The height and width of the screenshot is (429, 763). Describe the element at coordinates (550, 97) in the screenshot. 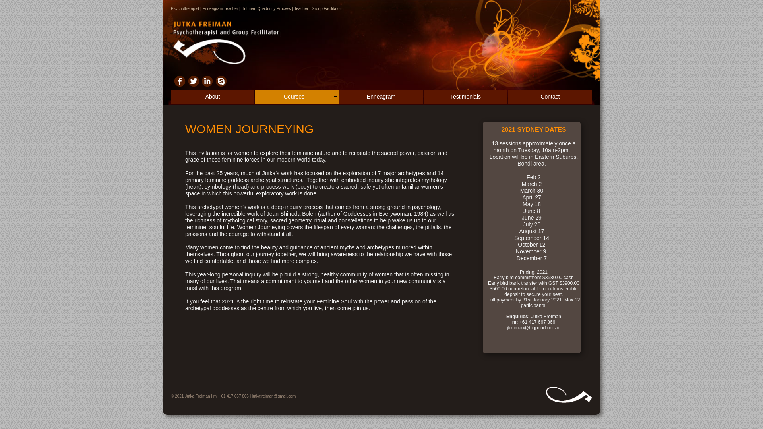

I see `Contact` at that location.